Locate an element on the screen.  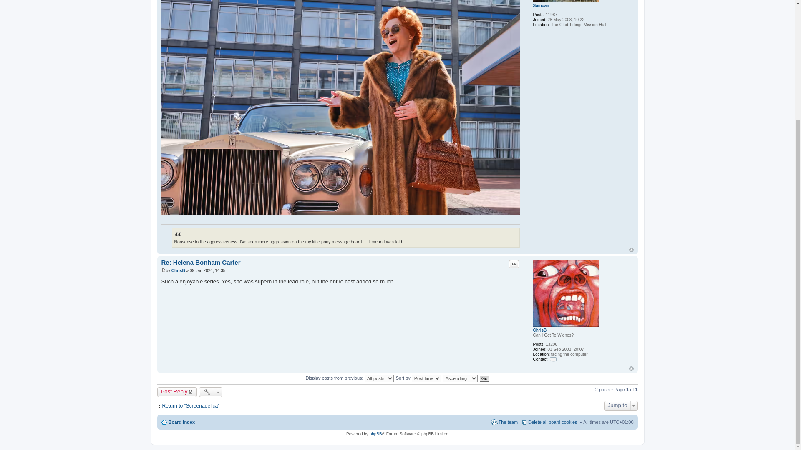
Go is located at coordinates (485, 378).